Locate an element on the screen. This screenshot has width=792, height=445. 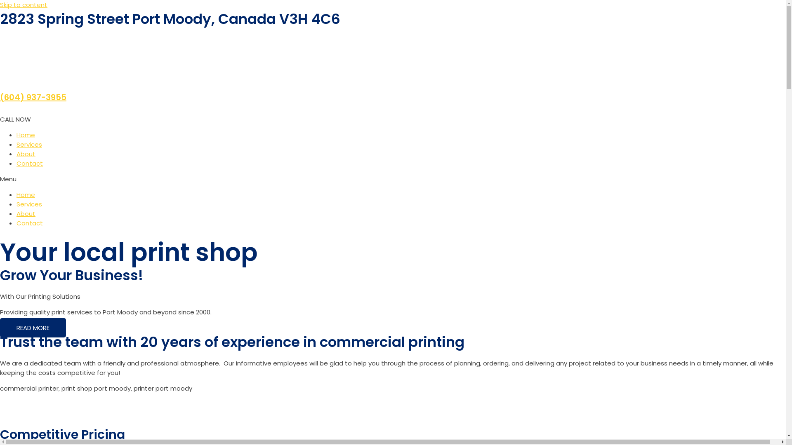
Services is located at coordinates (29, 144).